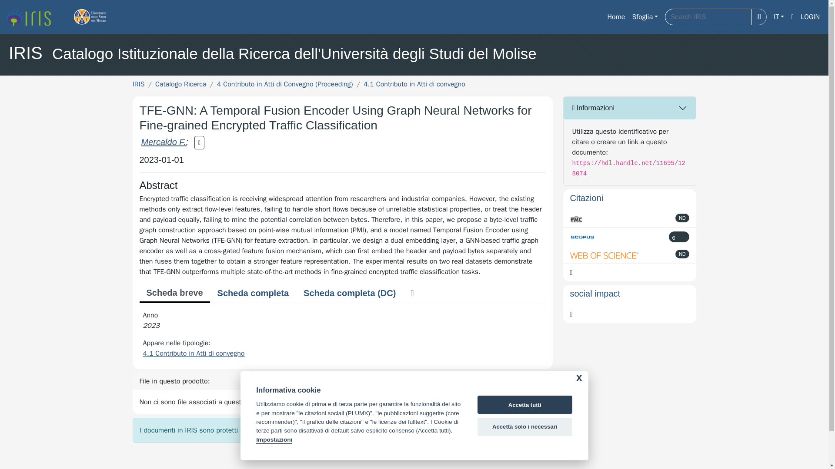  What do you see at coordinates (414, 84) in the screenshot?
I see `4.1 Contributo in Atti di convegno` at bounding box center [414, 84].